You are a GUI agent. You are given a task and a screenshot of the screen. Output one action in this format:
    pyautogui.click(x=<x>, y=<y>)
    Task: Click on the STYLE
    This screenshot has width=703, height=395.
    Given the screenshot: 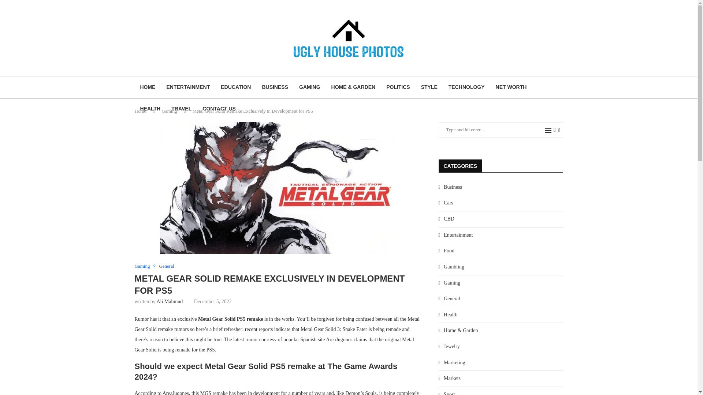 What is the action you would take?
    pyautogui.click(x=429, y=87)
    